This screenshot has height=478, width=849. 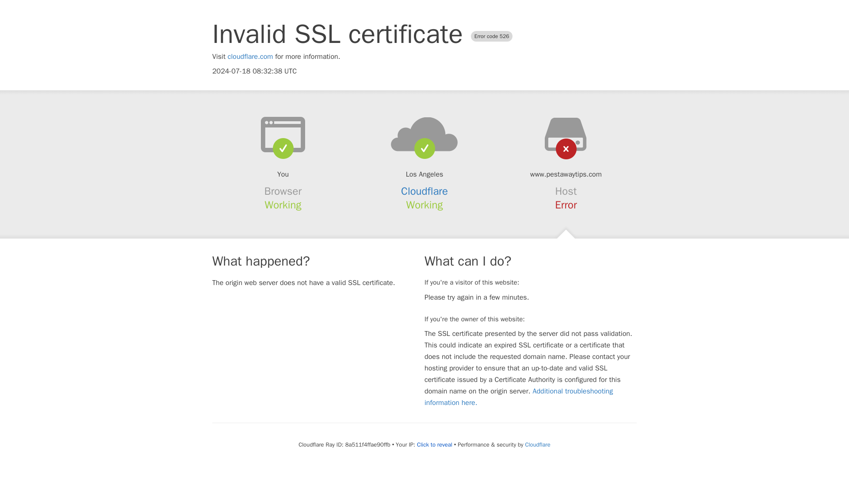 What do you see at coordinates (424, 191) in the screenshot?
I see `Cloudflare` at bounding box center [424, 191].